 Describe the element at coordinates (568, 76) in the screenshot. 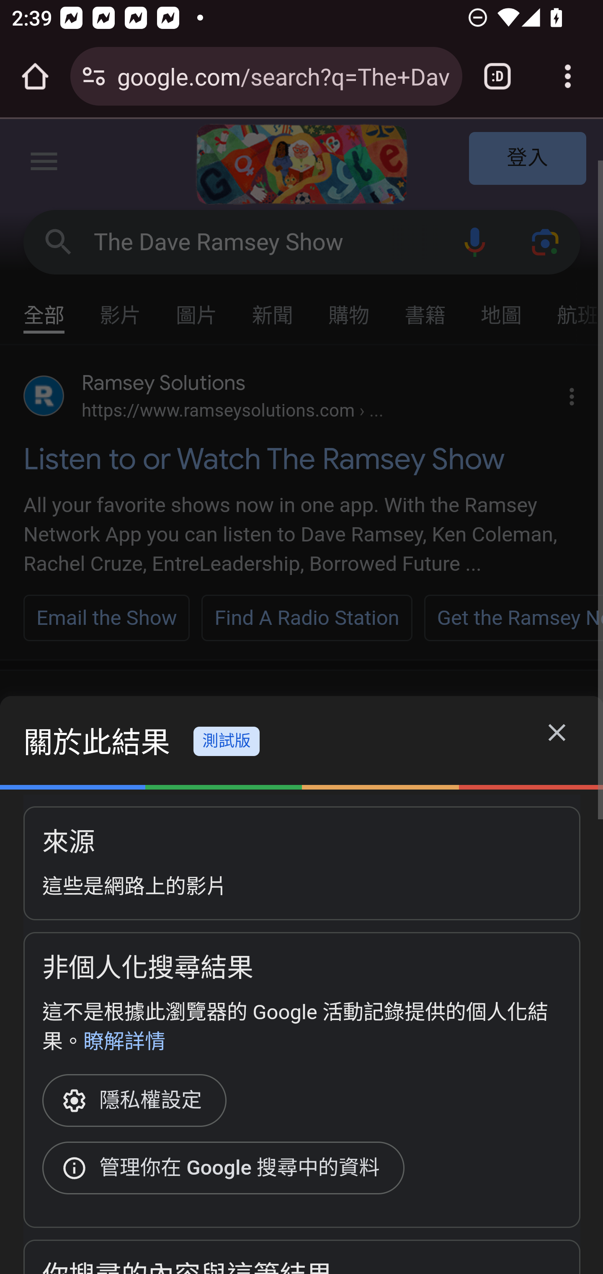

I see `Customize and control Google Chrome` at that location.